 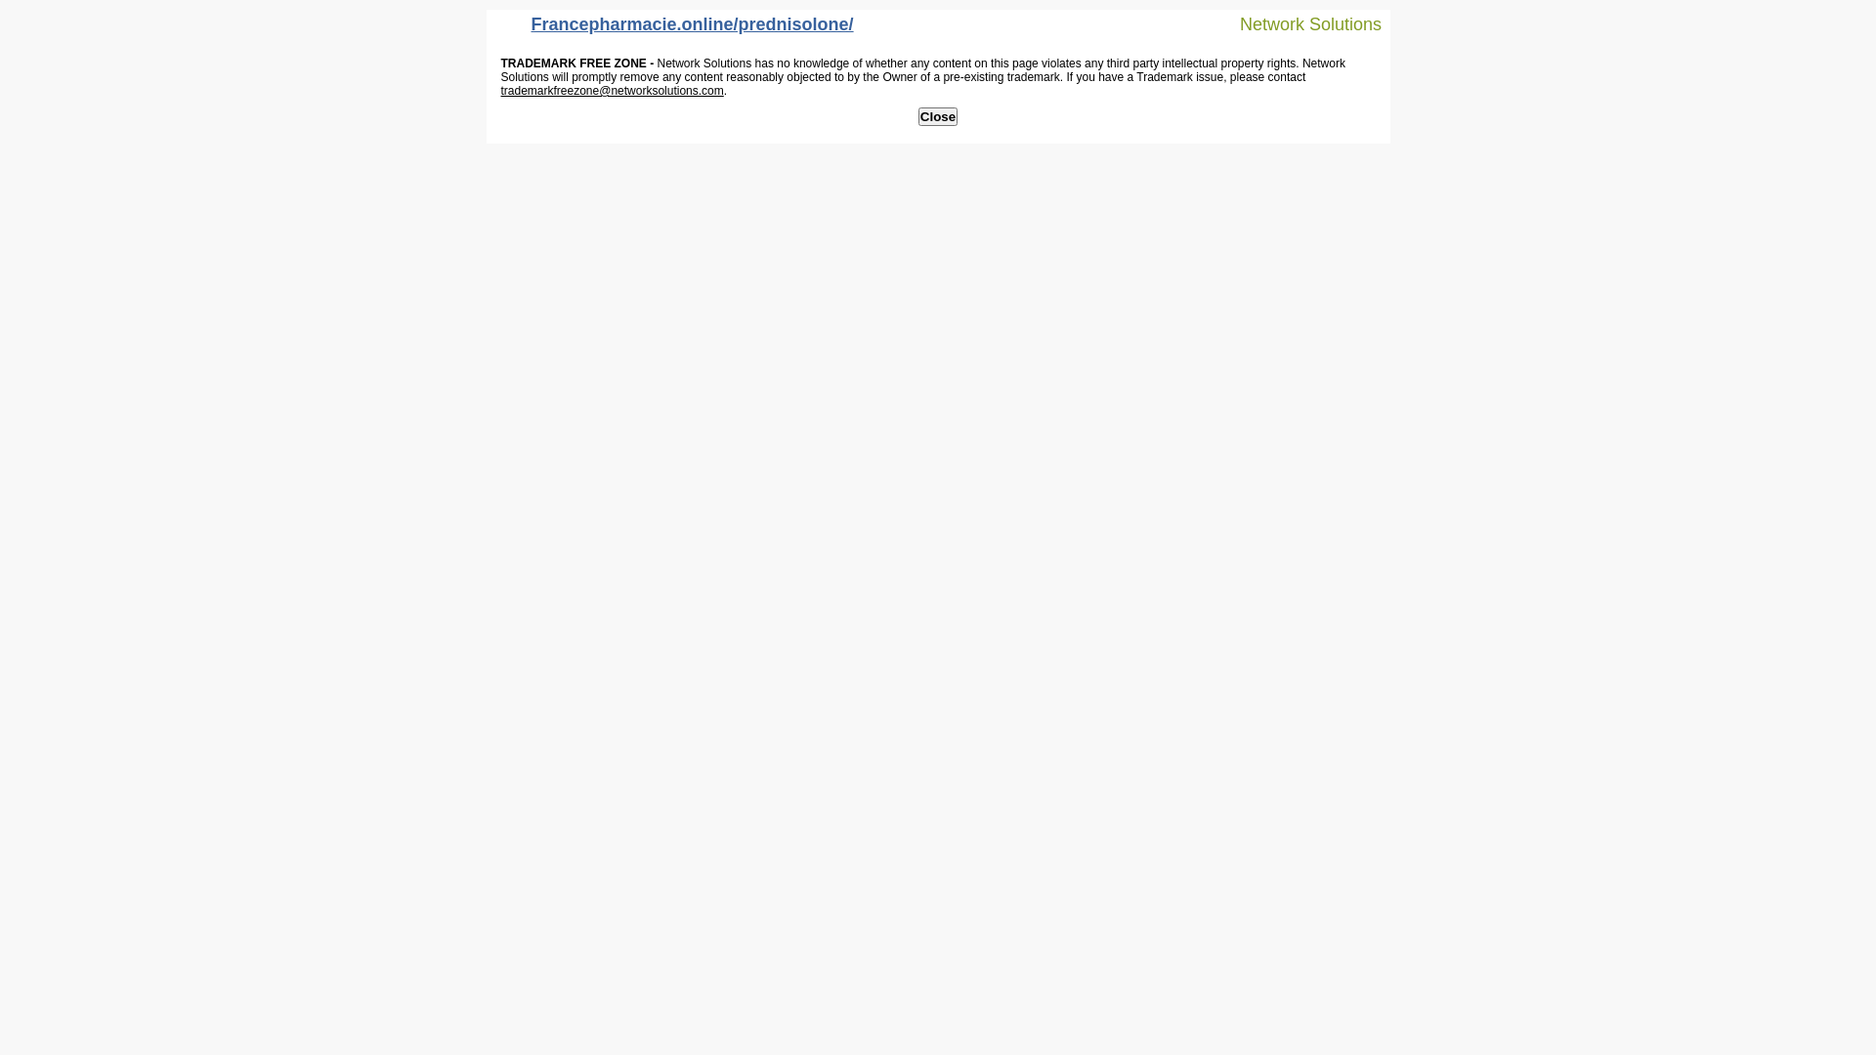 I want to click on Close, so click(x=938, y=117).